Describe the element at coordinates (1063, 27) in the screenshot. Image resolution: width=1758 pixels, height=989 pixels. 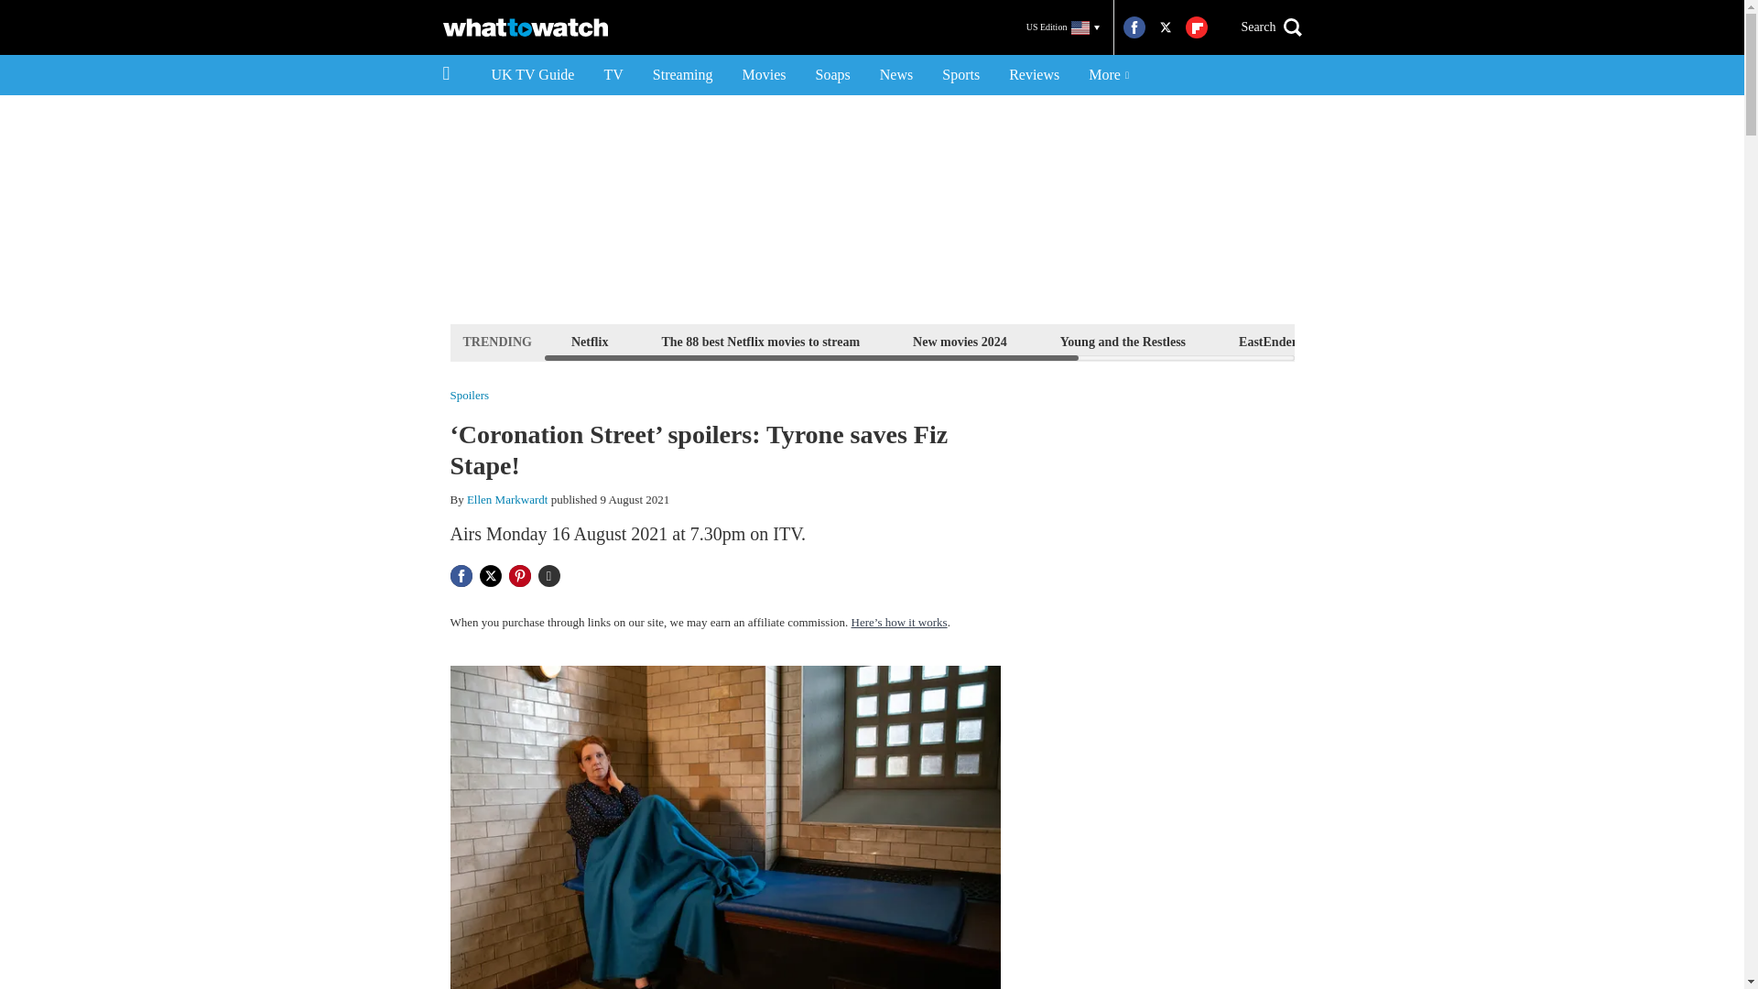
I see `US Edition` at that location.